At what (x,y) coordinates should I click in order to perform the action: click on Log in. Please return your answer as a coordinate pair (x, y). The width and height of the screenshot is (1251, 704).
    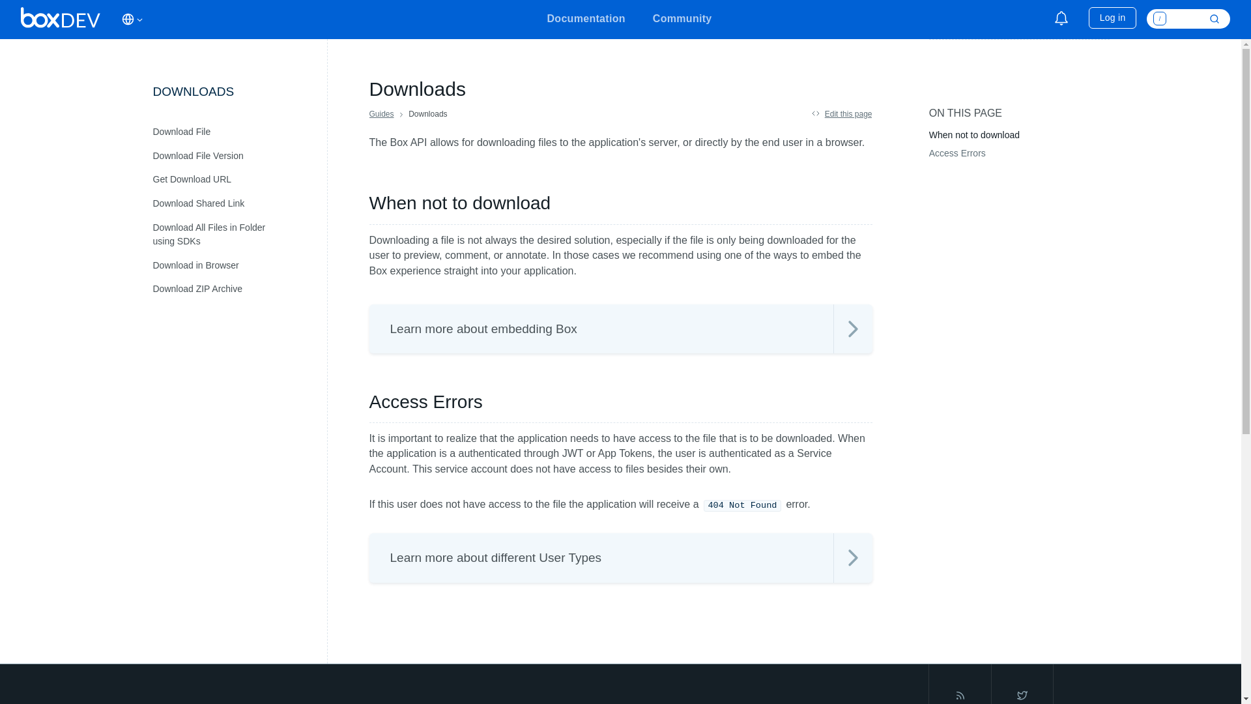
    Looking at the image, I should click on (1112, 18).